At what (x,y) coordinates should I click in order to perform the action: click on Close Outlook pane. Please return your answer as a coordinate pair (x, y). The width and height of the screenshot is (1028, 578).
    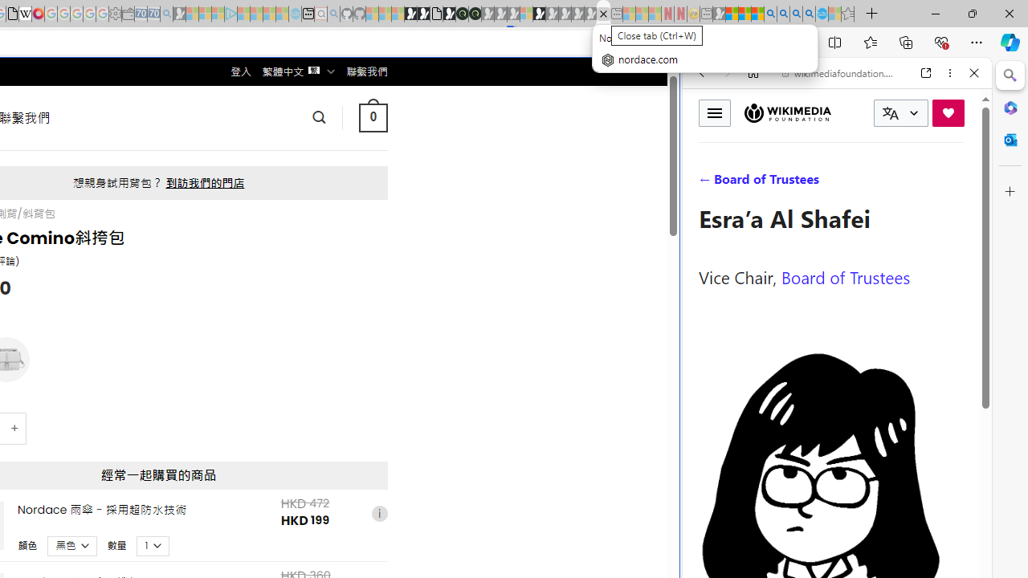
    Looking at the image, I should click on (1010, 140).